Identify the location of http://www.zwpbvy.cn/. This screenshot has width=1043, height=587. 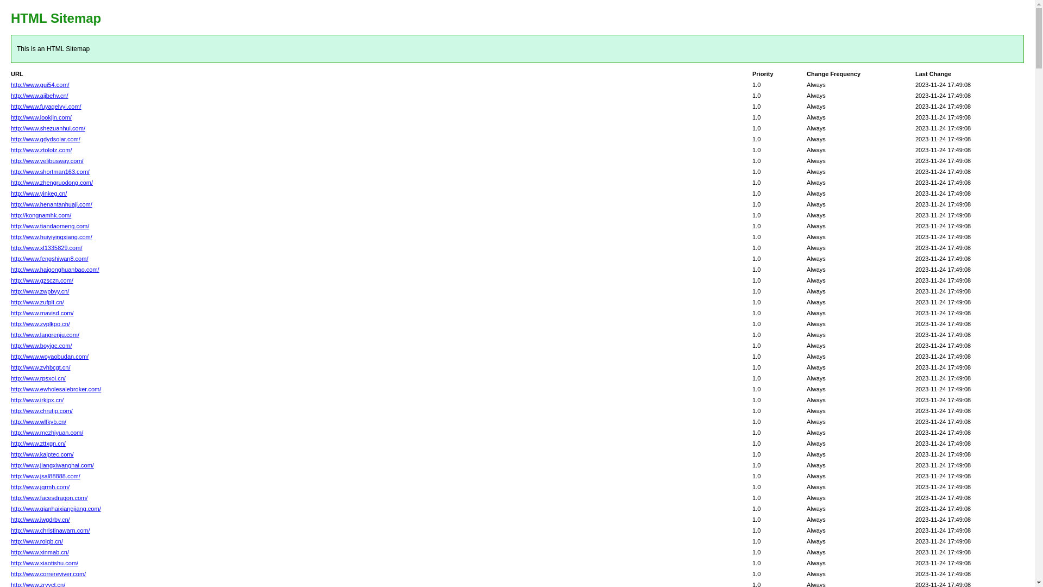
(40, 291).